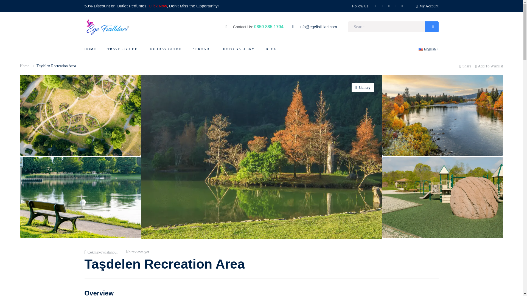  I want to click on ABROAD, so click(201, 49).